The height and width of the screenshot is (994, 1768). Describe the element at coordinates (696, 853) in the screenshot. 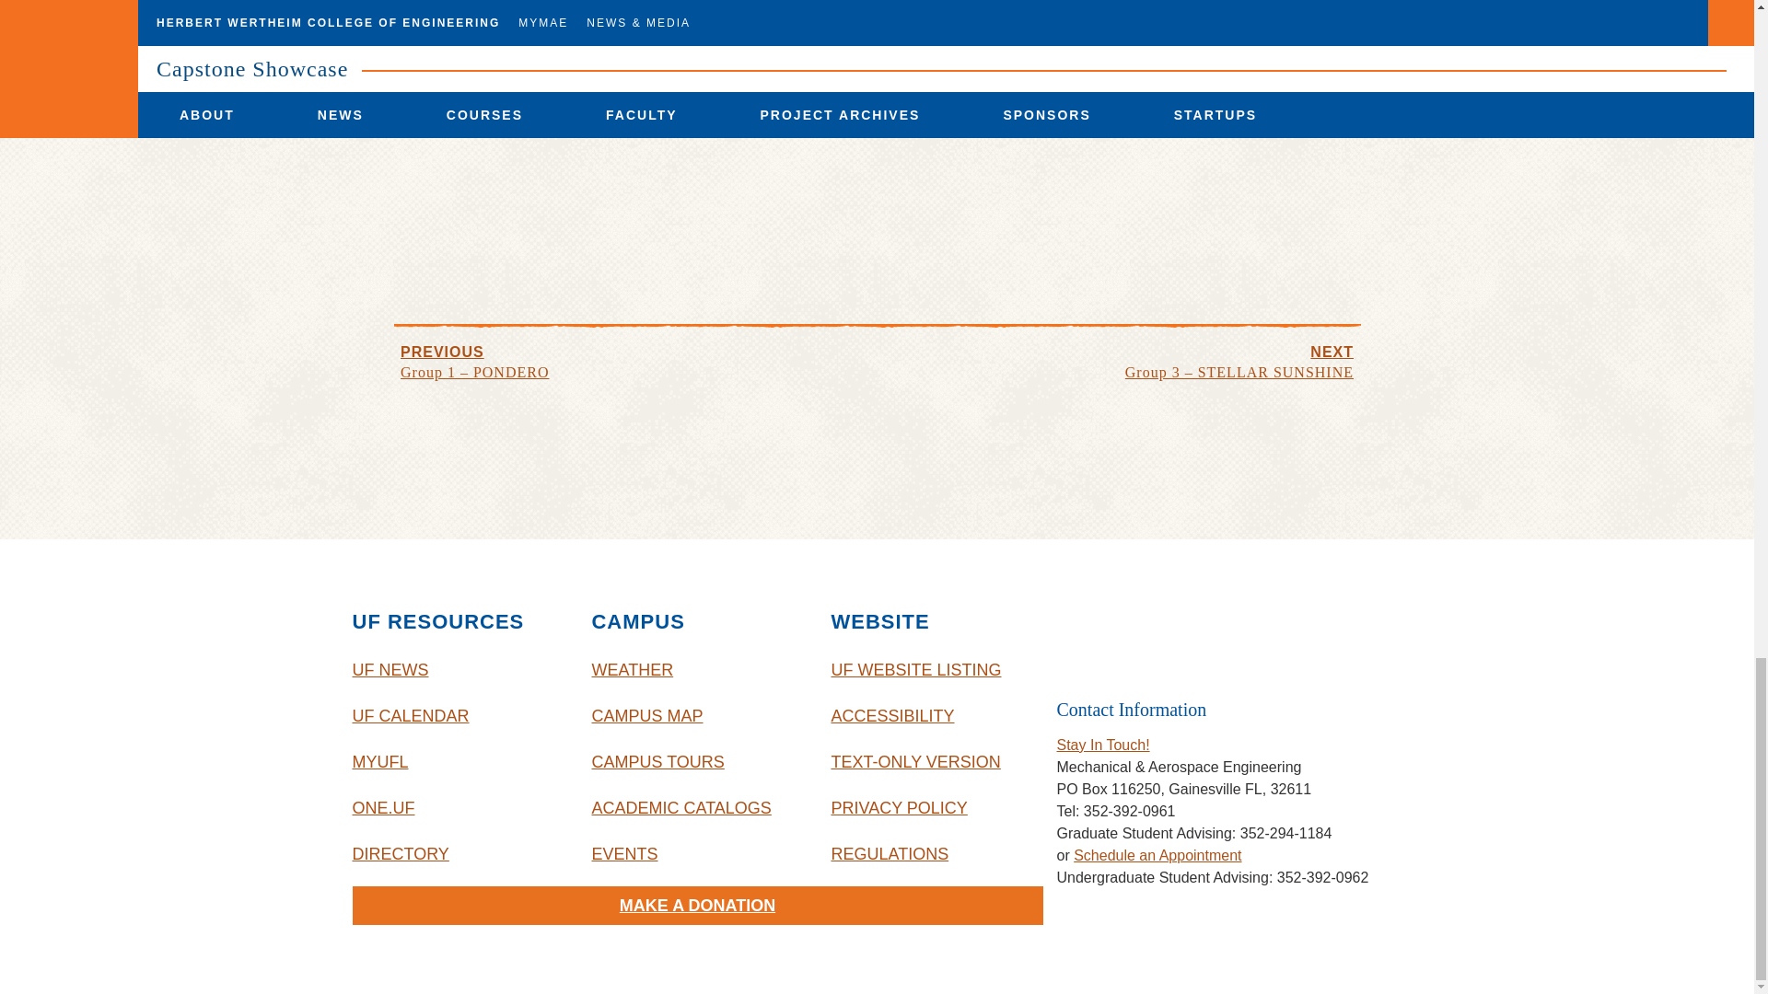

I see `EVENTS` at that location.